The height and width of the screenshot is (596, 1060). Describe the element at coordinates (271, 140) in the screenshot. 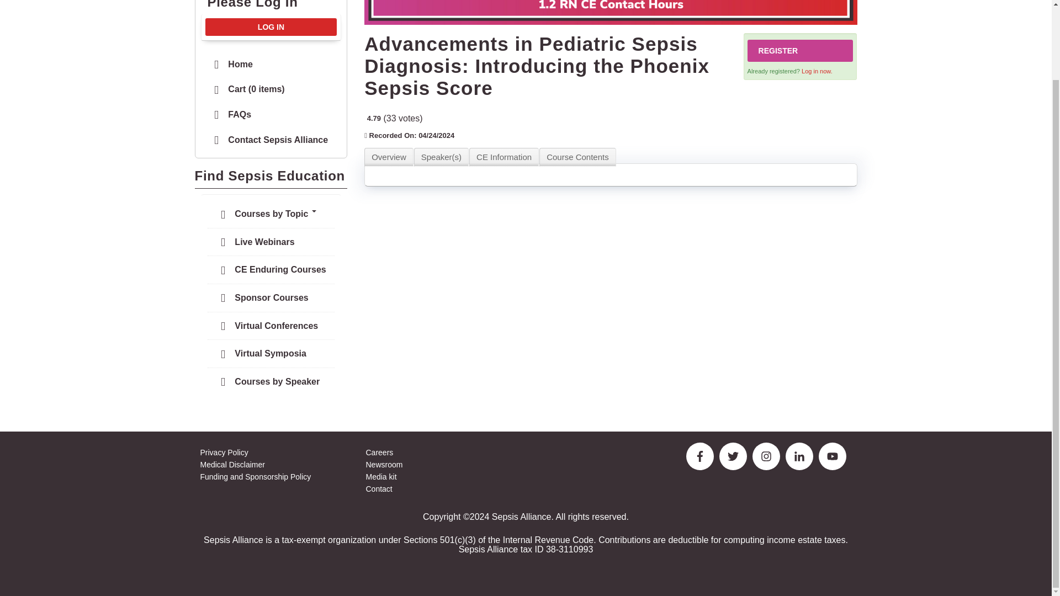

I see `Contact Sepsis Alliance` at that location.